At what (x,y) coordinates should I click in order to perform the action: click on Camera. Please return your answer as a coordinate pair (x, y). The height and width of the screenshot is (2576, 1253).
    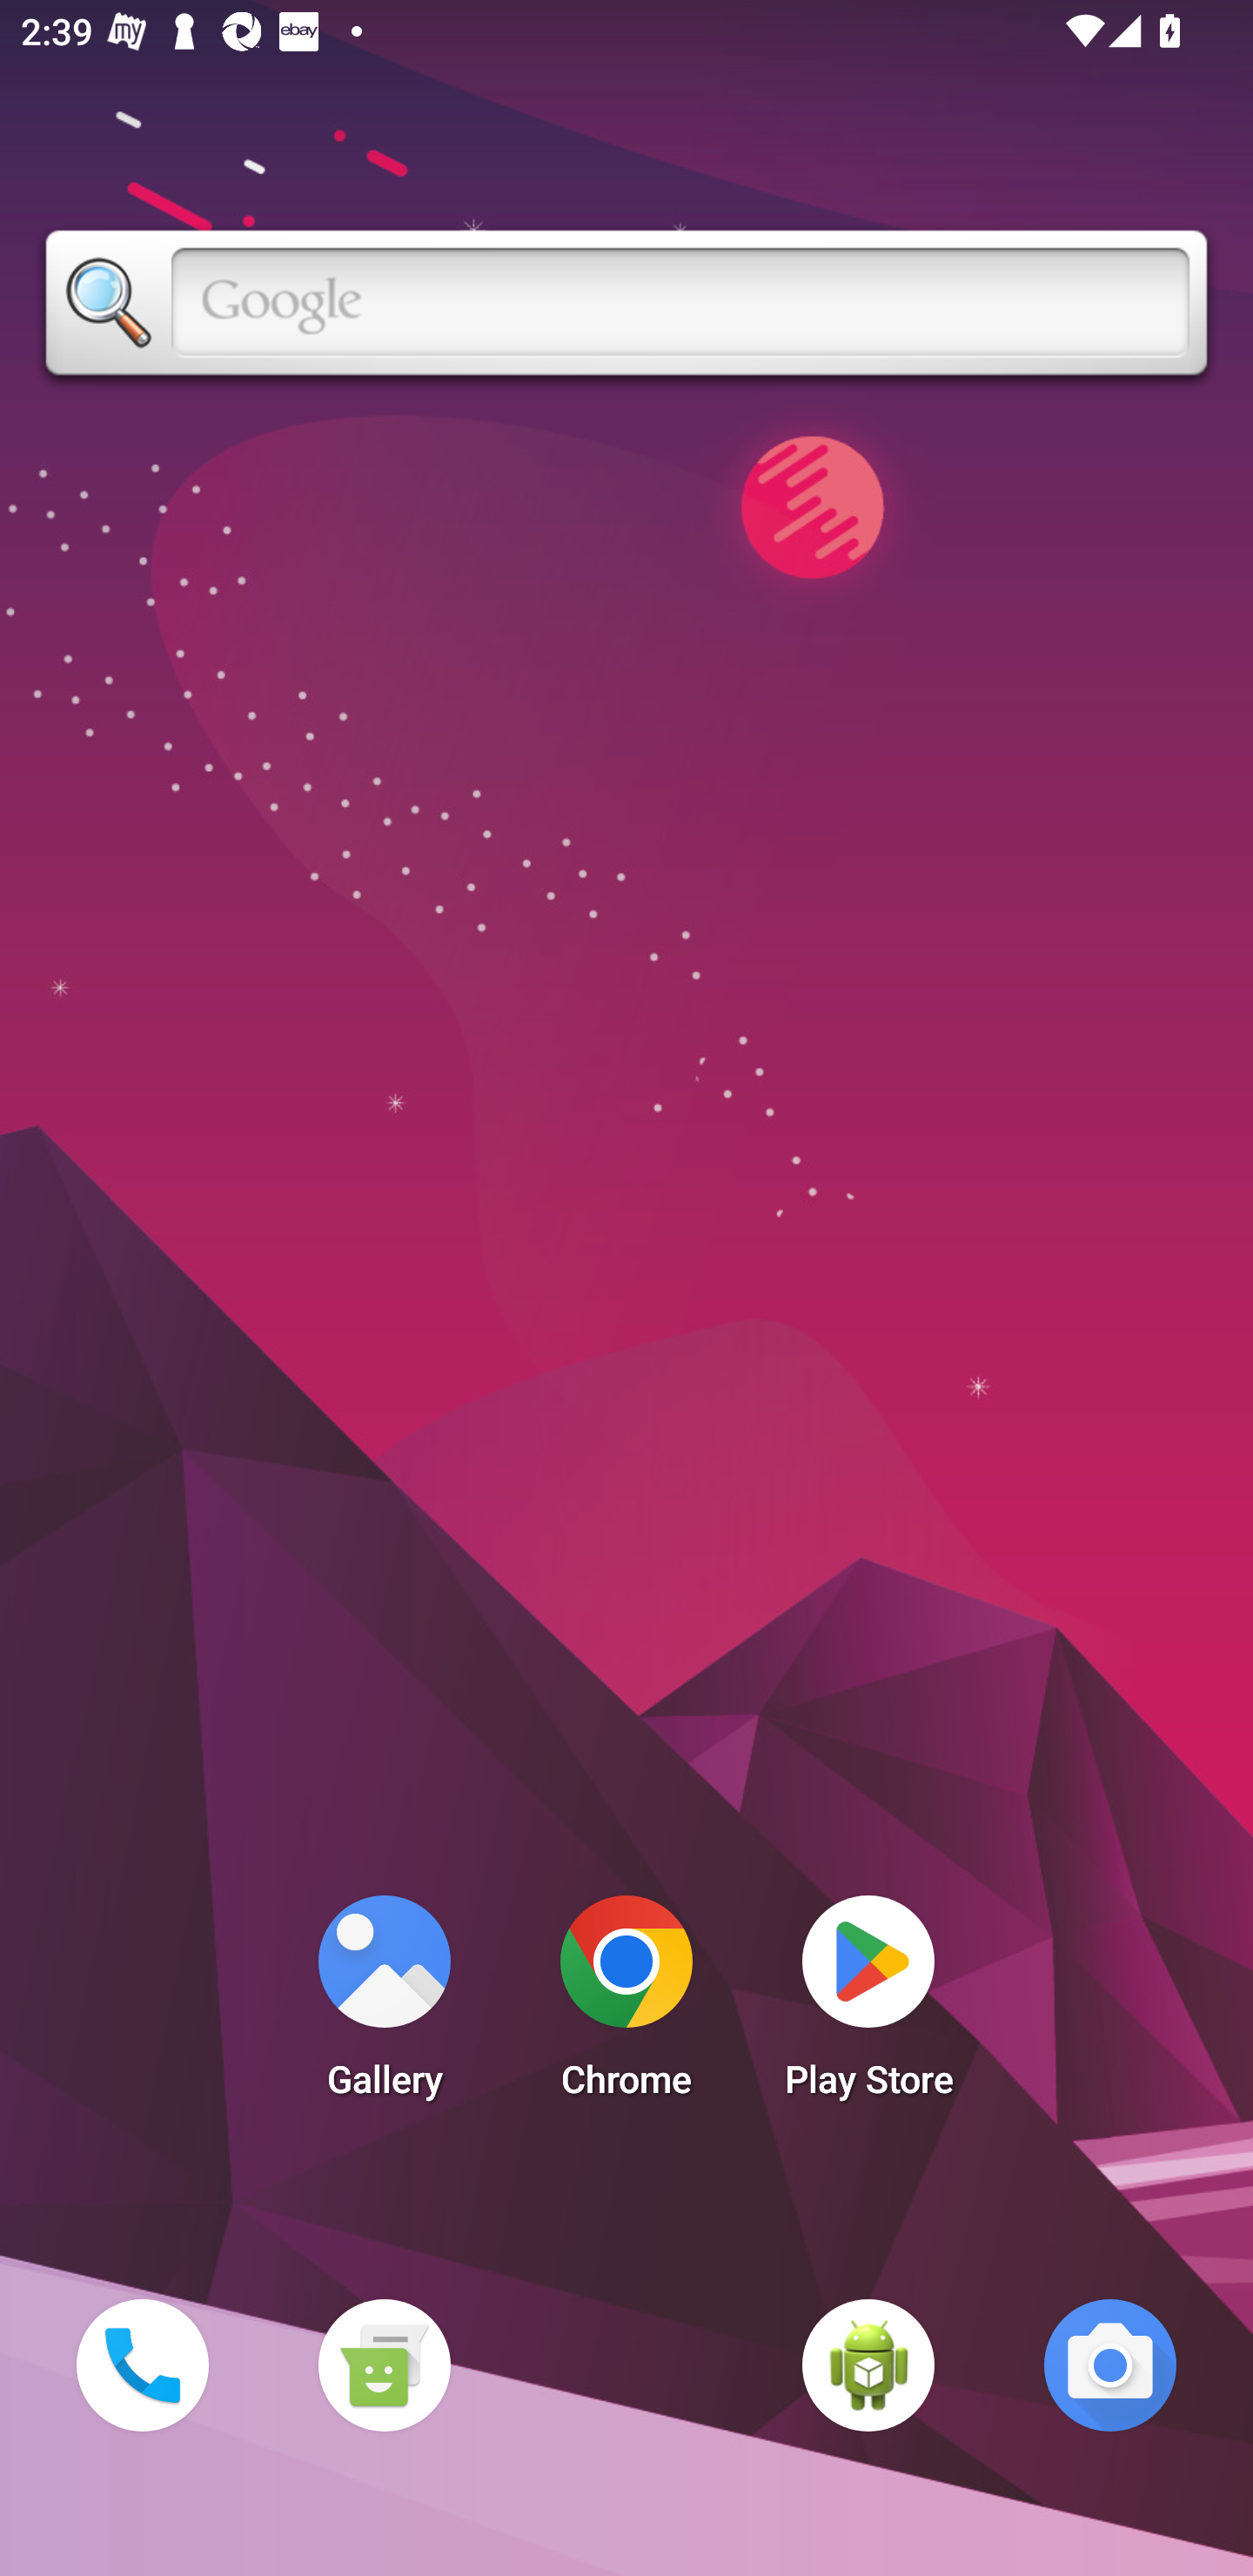
    Looking at the image, I should click on (1110, 2365).